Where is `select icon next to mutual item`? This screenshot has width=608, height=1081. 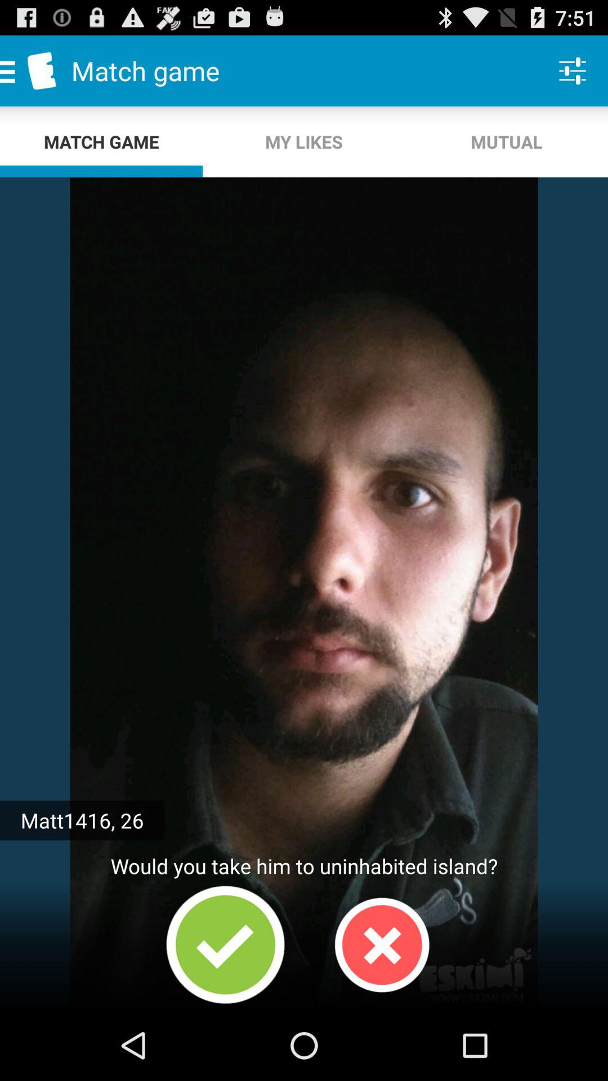
select icon next to mutual item is located at coordinates (304, 142).